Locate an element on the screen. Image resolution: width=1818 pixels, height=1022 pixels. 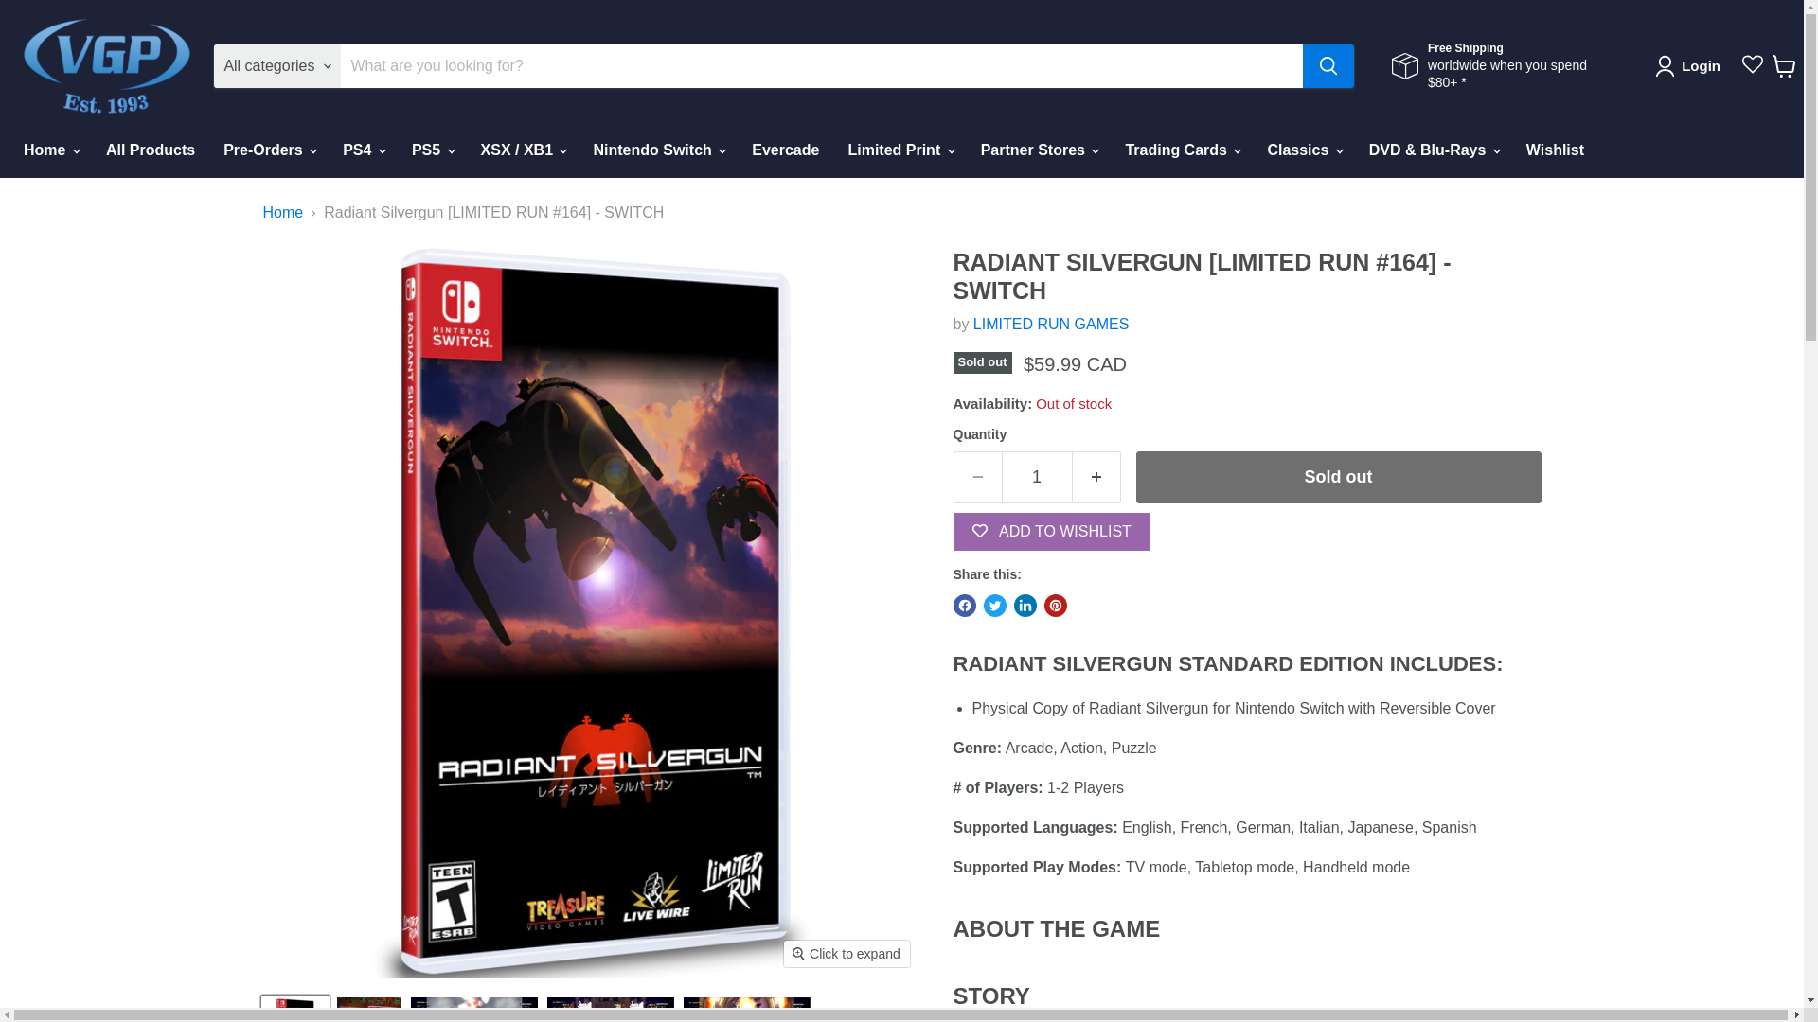
LIMITED RUN GAMES is located at coordinates (1051, 324).